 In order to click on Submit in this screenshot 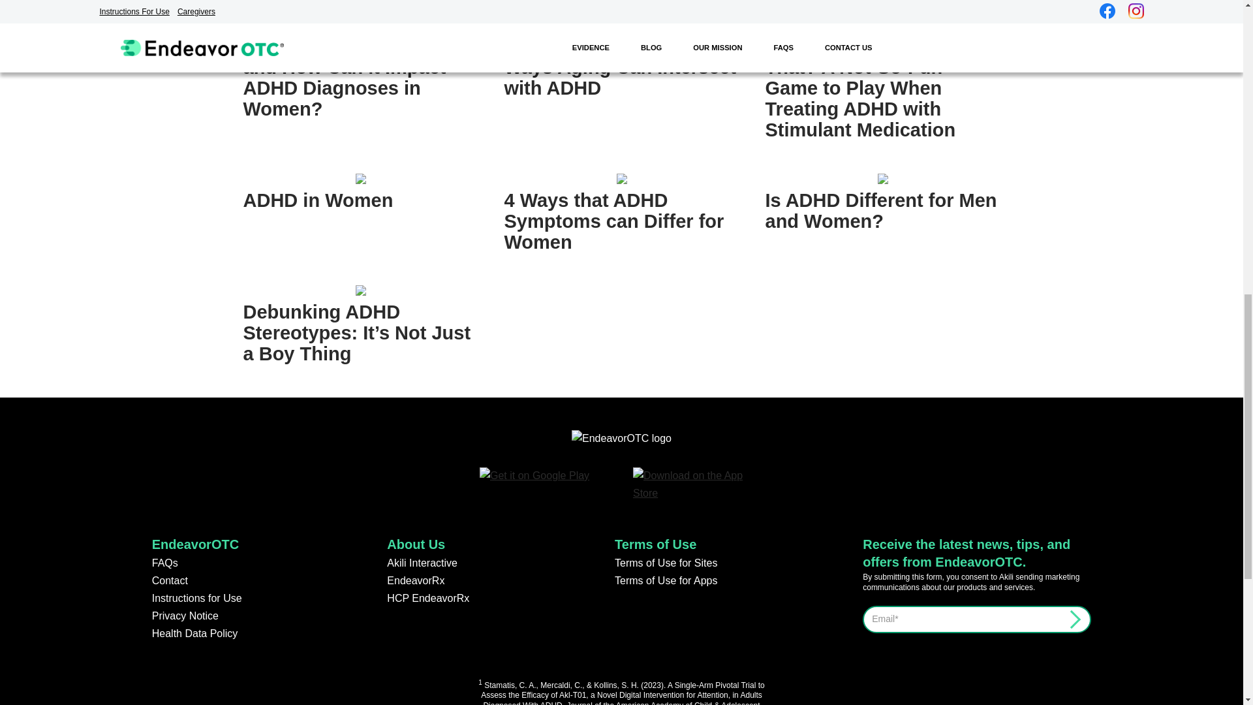, I will do `click(1069, 616)`.